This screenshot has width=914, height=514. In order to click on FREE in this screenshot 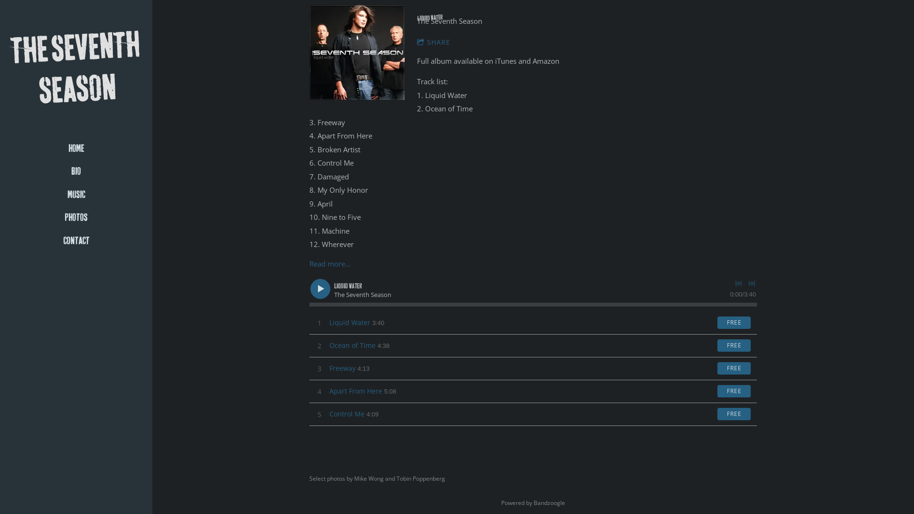, I will do `click(734, 414)`.